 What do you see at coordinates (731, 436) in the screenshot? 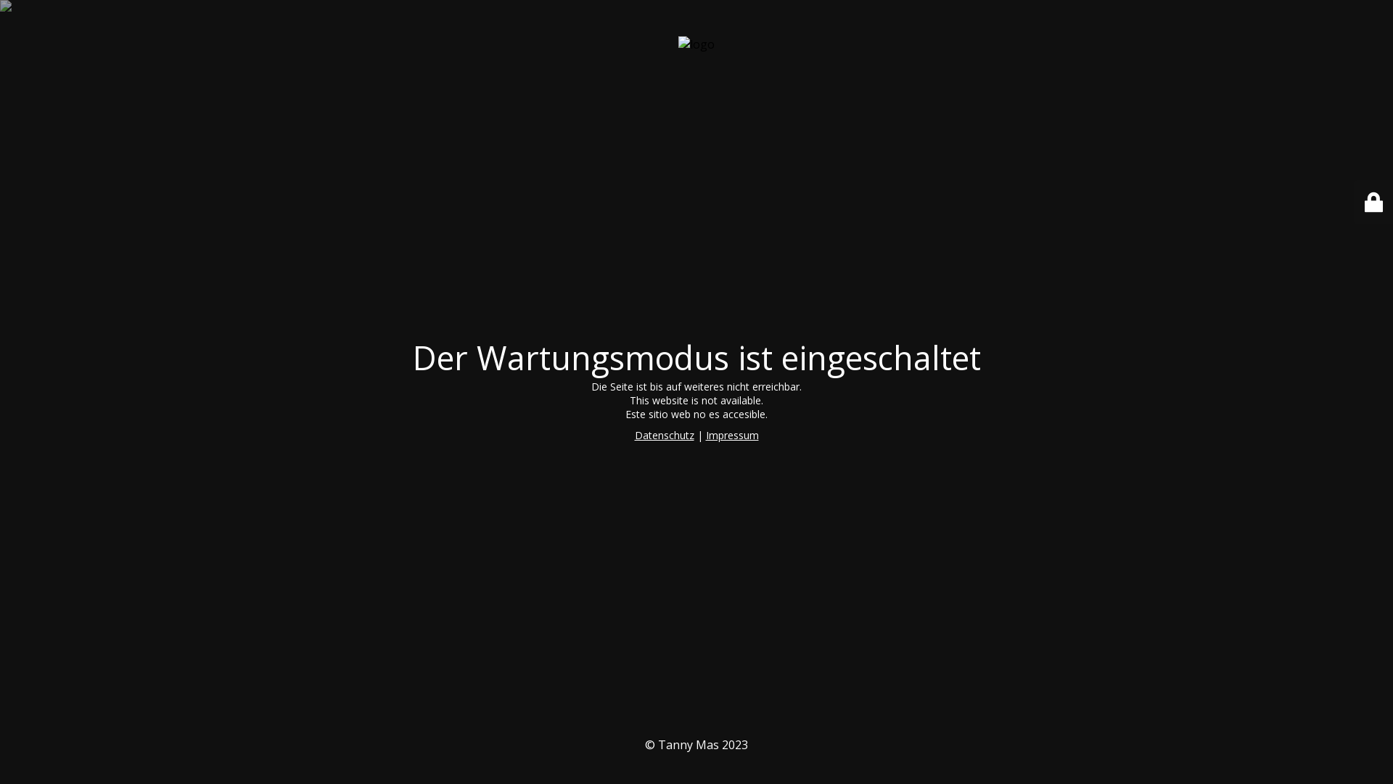
I see `Impressum` at bounding box center [731, 436].